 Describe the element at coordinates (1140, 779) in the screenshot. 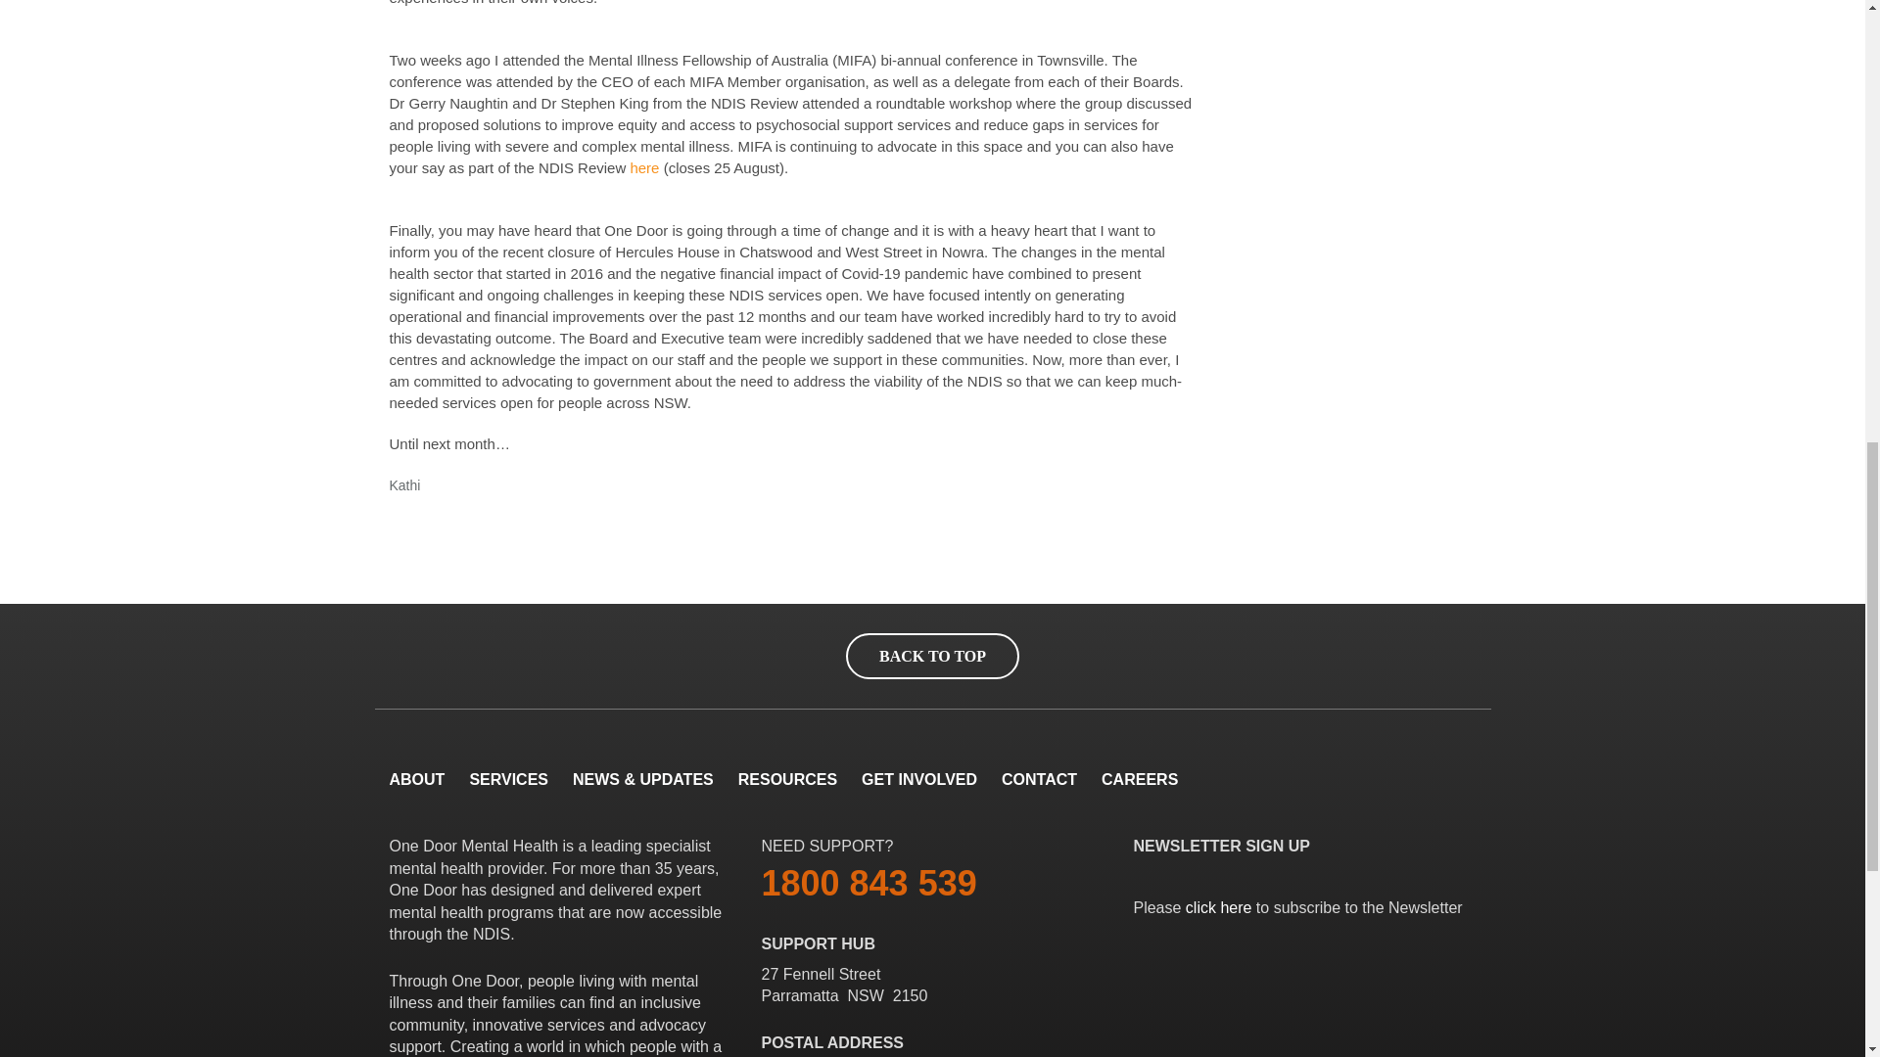

I see `CAREERS` at that location.